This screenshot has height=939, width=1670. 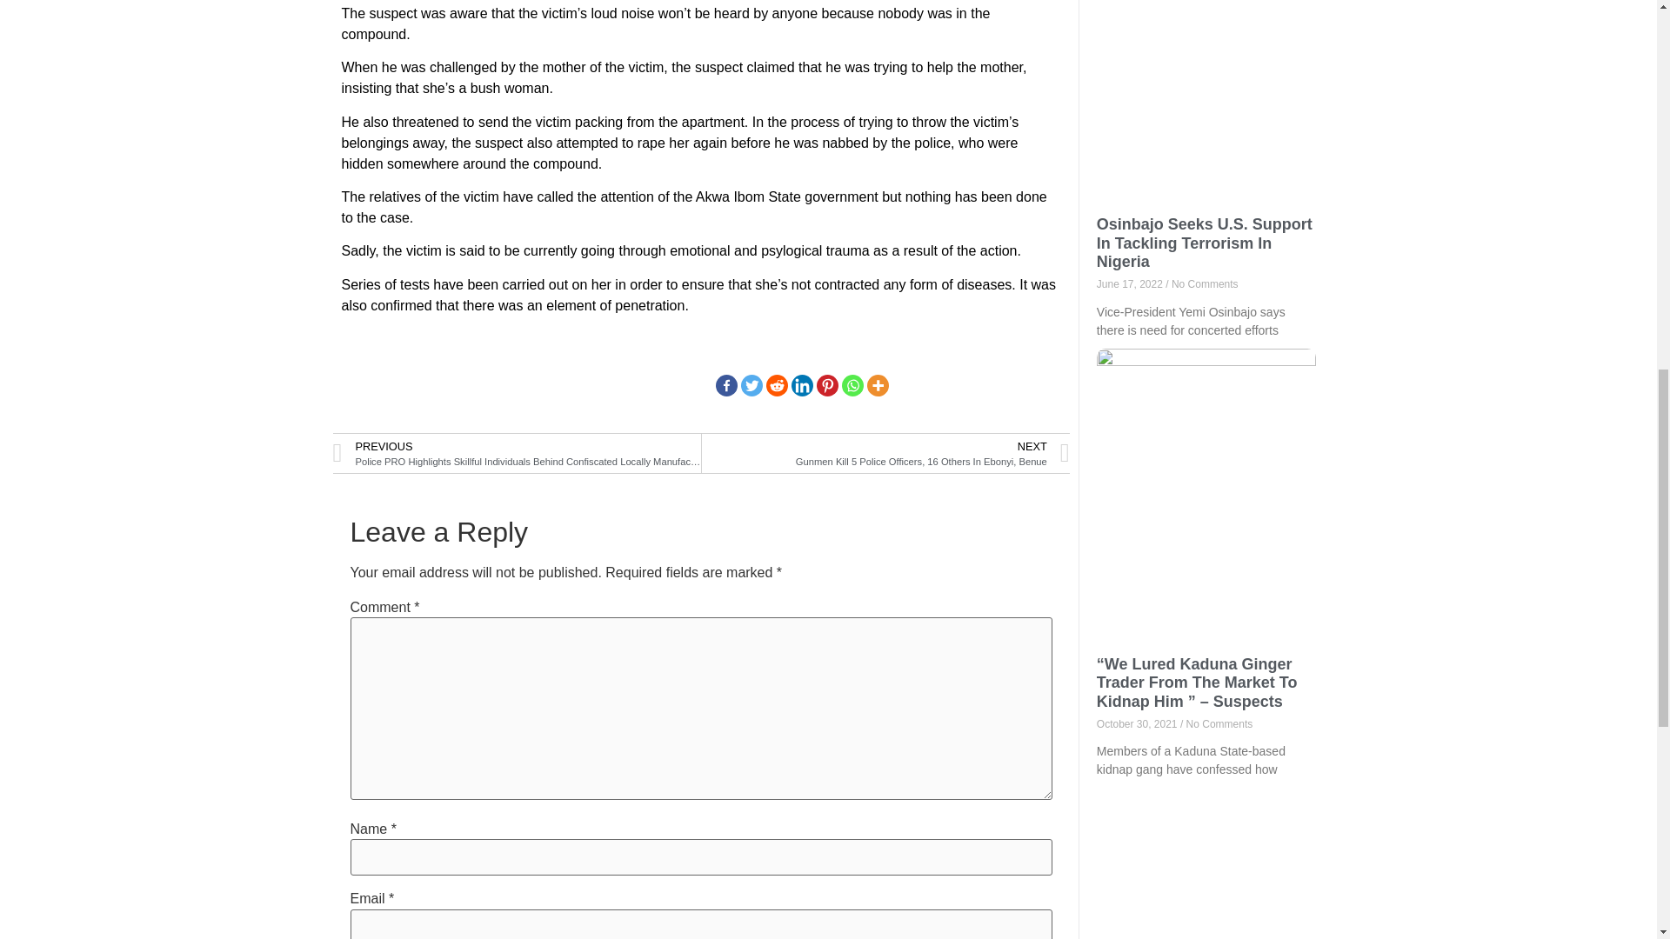 I want to click on Reddit, so click(x=778, y=384).